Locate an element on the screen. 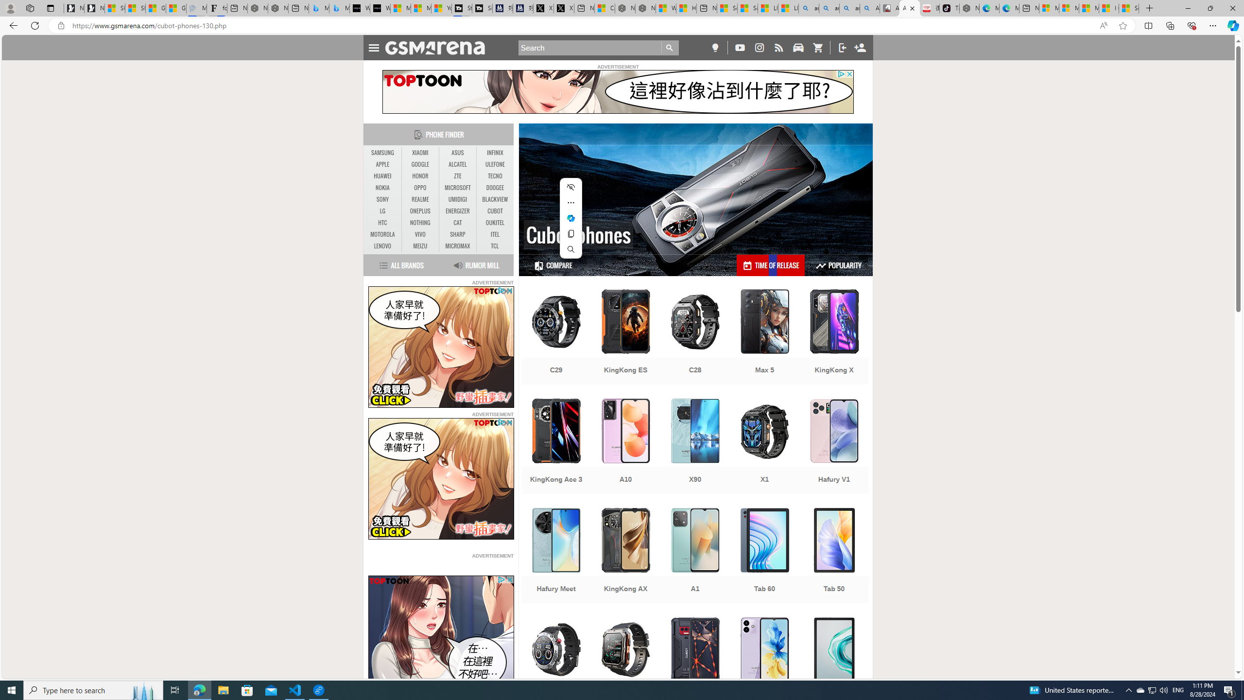 Image resolution: width=1244 pixels, height=700 pixels. ITEL is located at coordinates (495, 234).